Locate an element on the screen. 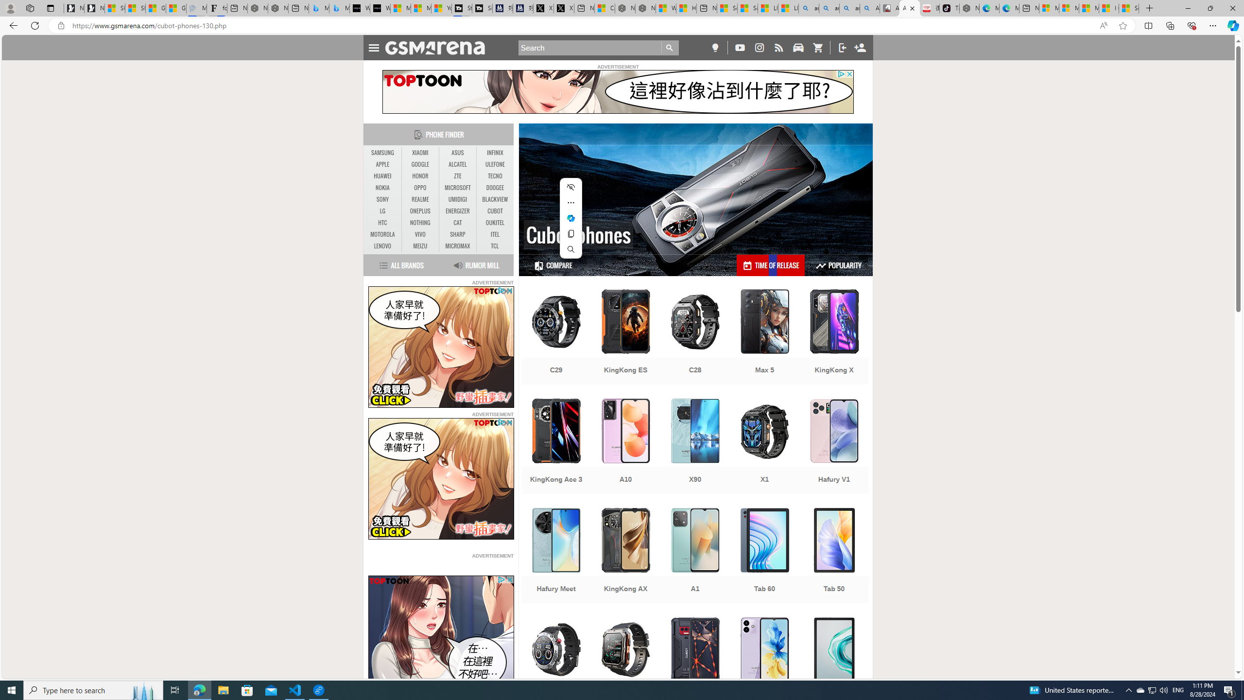 Image resolution: width=1244 pixels, height=700 pixels. ITEL is located at coordinates (495, 234).